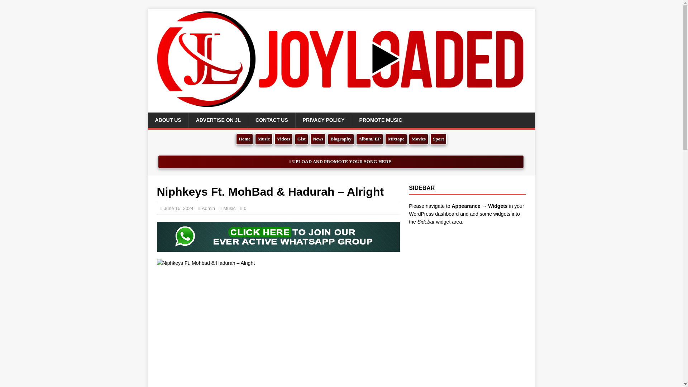 This screenshot has width=688, height=387. I want to click on Music, so click(229, 208).